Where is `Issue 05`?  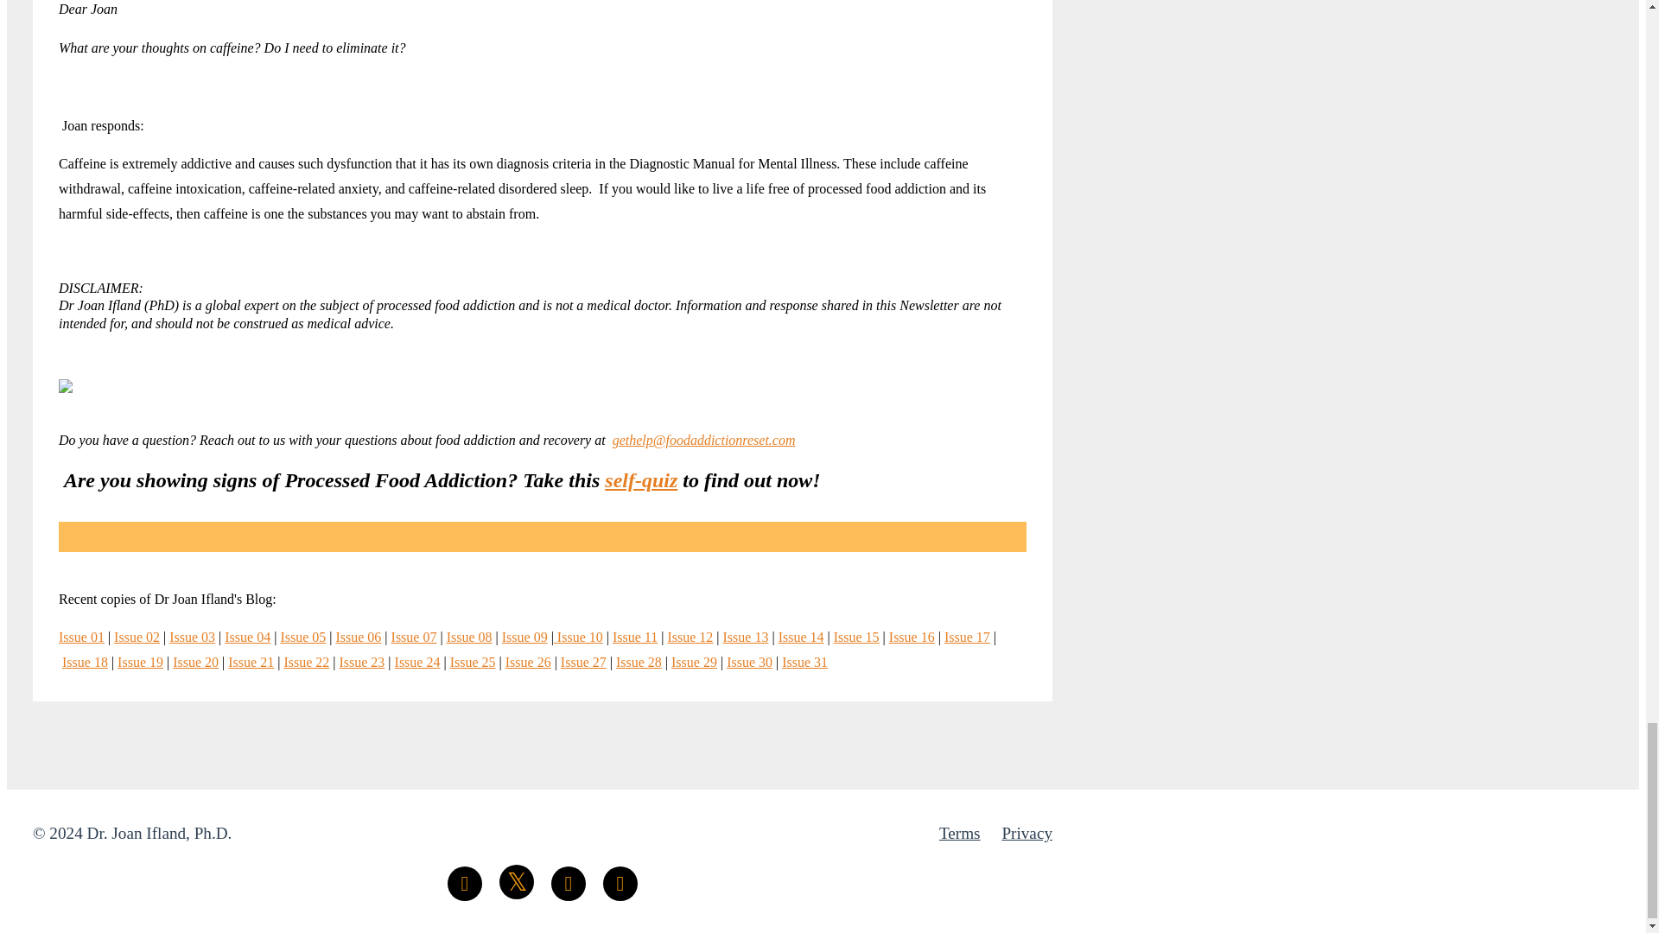 Issue 05 is located at coordinates (302, 638).